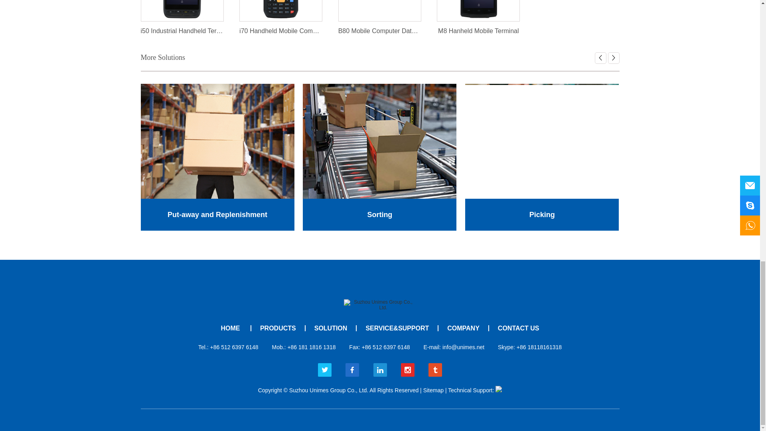 This screenshot has height=431, width=766. I want to click on B80 Mobile Computer Datasheet, so click(379, 10).